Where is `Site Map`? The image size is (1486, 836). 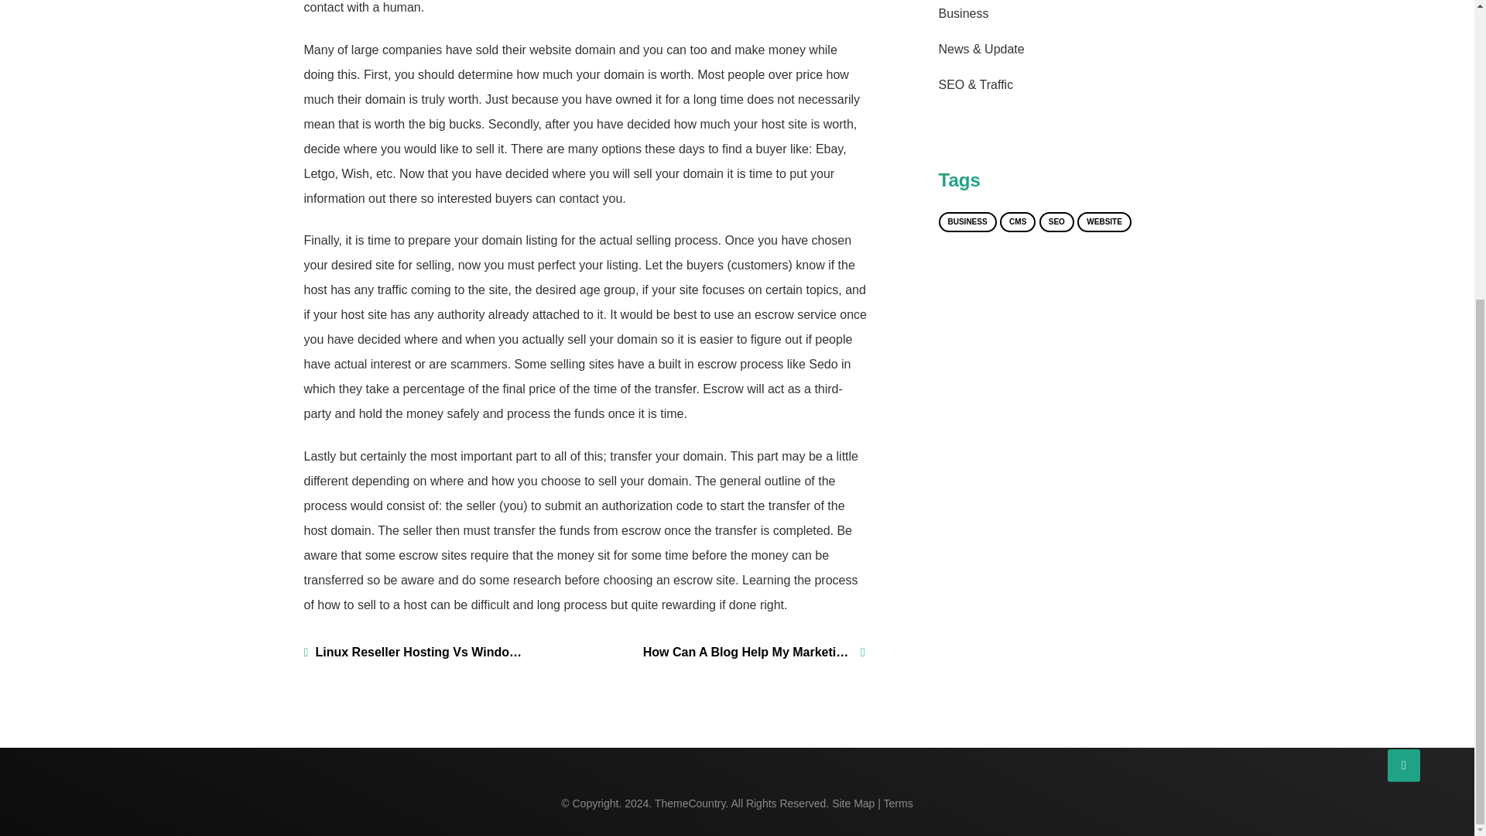
Site Map is located at coordinates (853, 803).